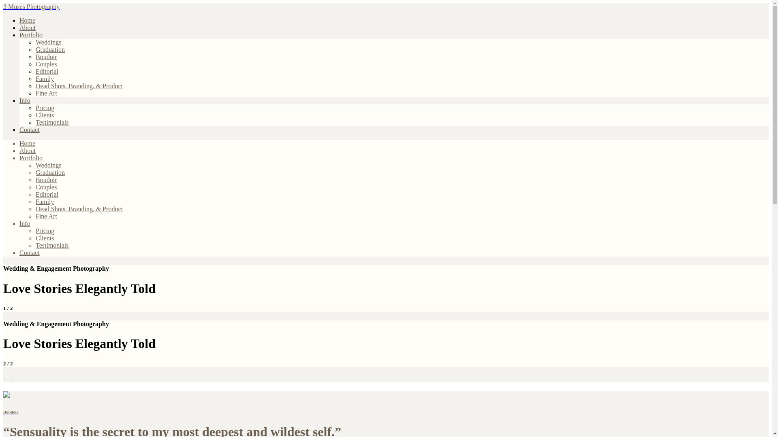 The image size is (778, 437). Describe the element at coordinates (46, 180) in the screenshot. I see `Boudoir` at that location.